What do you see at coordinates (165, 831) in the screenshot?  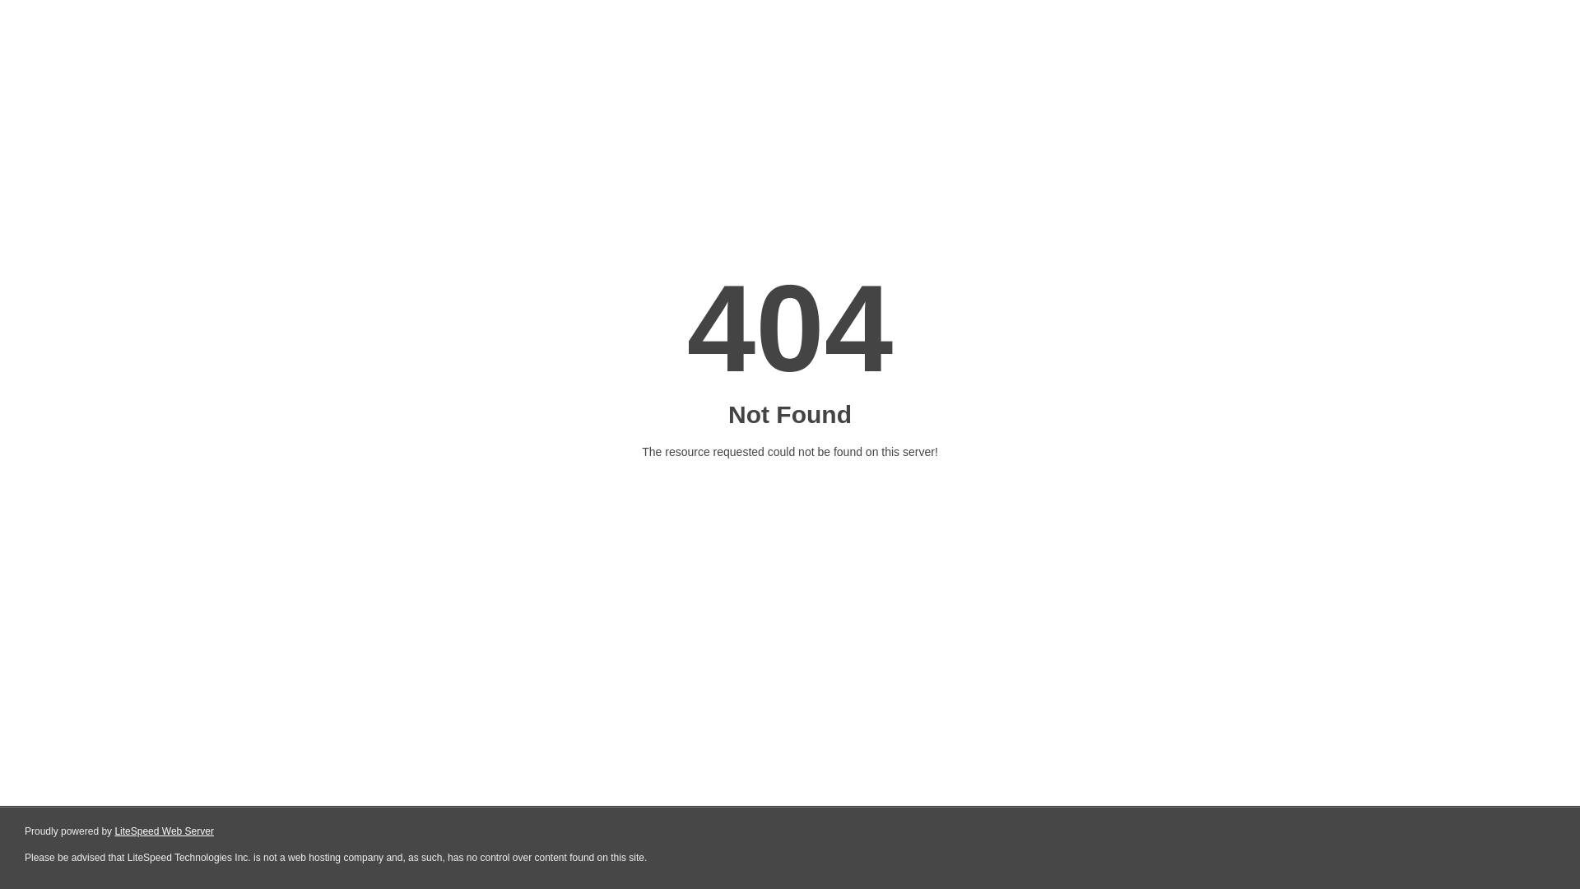 I see `LiteSpeed Web Server` at bounding box center [165, 831].